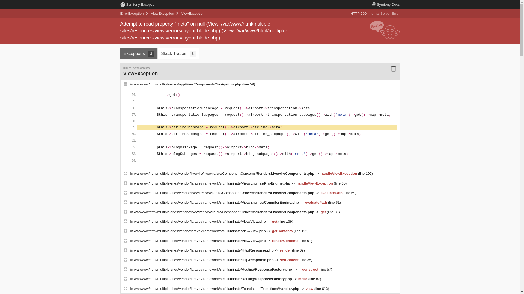  What do you see at coordinates (132, 14) in the screenshot?
I see `ErrorException` at bounding box center [132, 14].